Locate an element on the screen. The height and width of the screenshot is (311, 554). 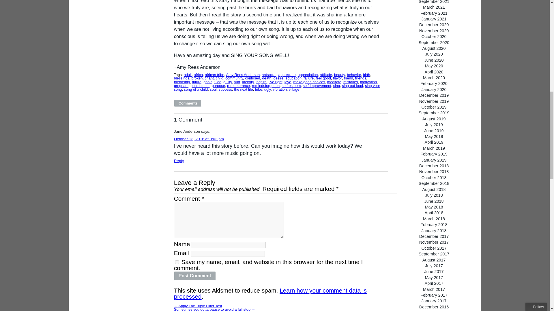
community is located at coordinates (234, 78).